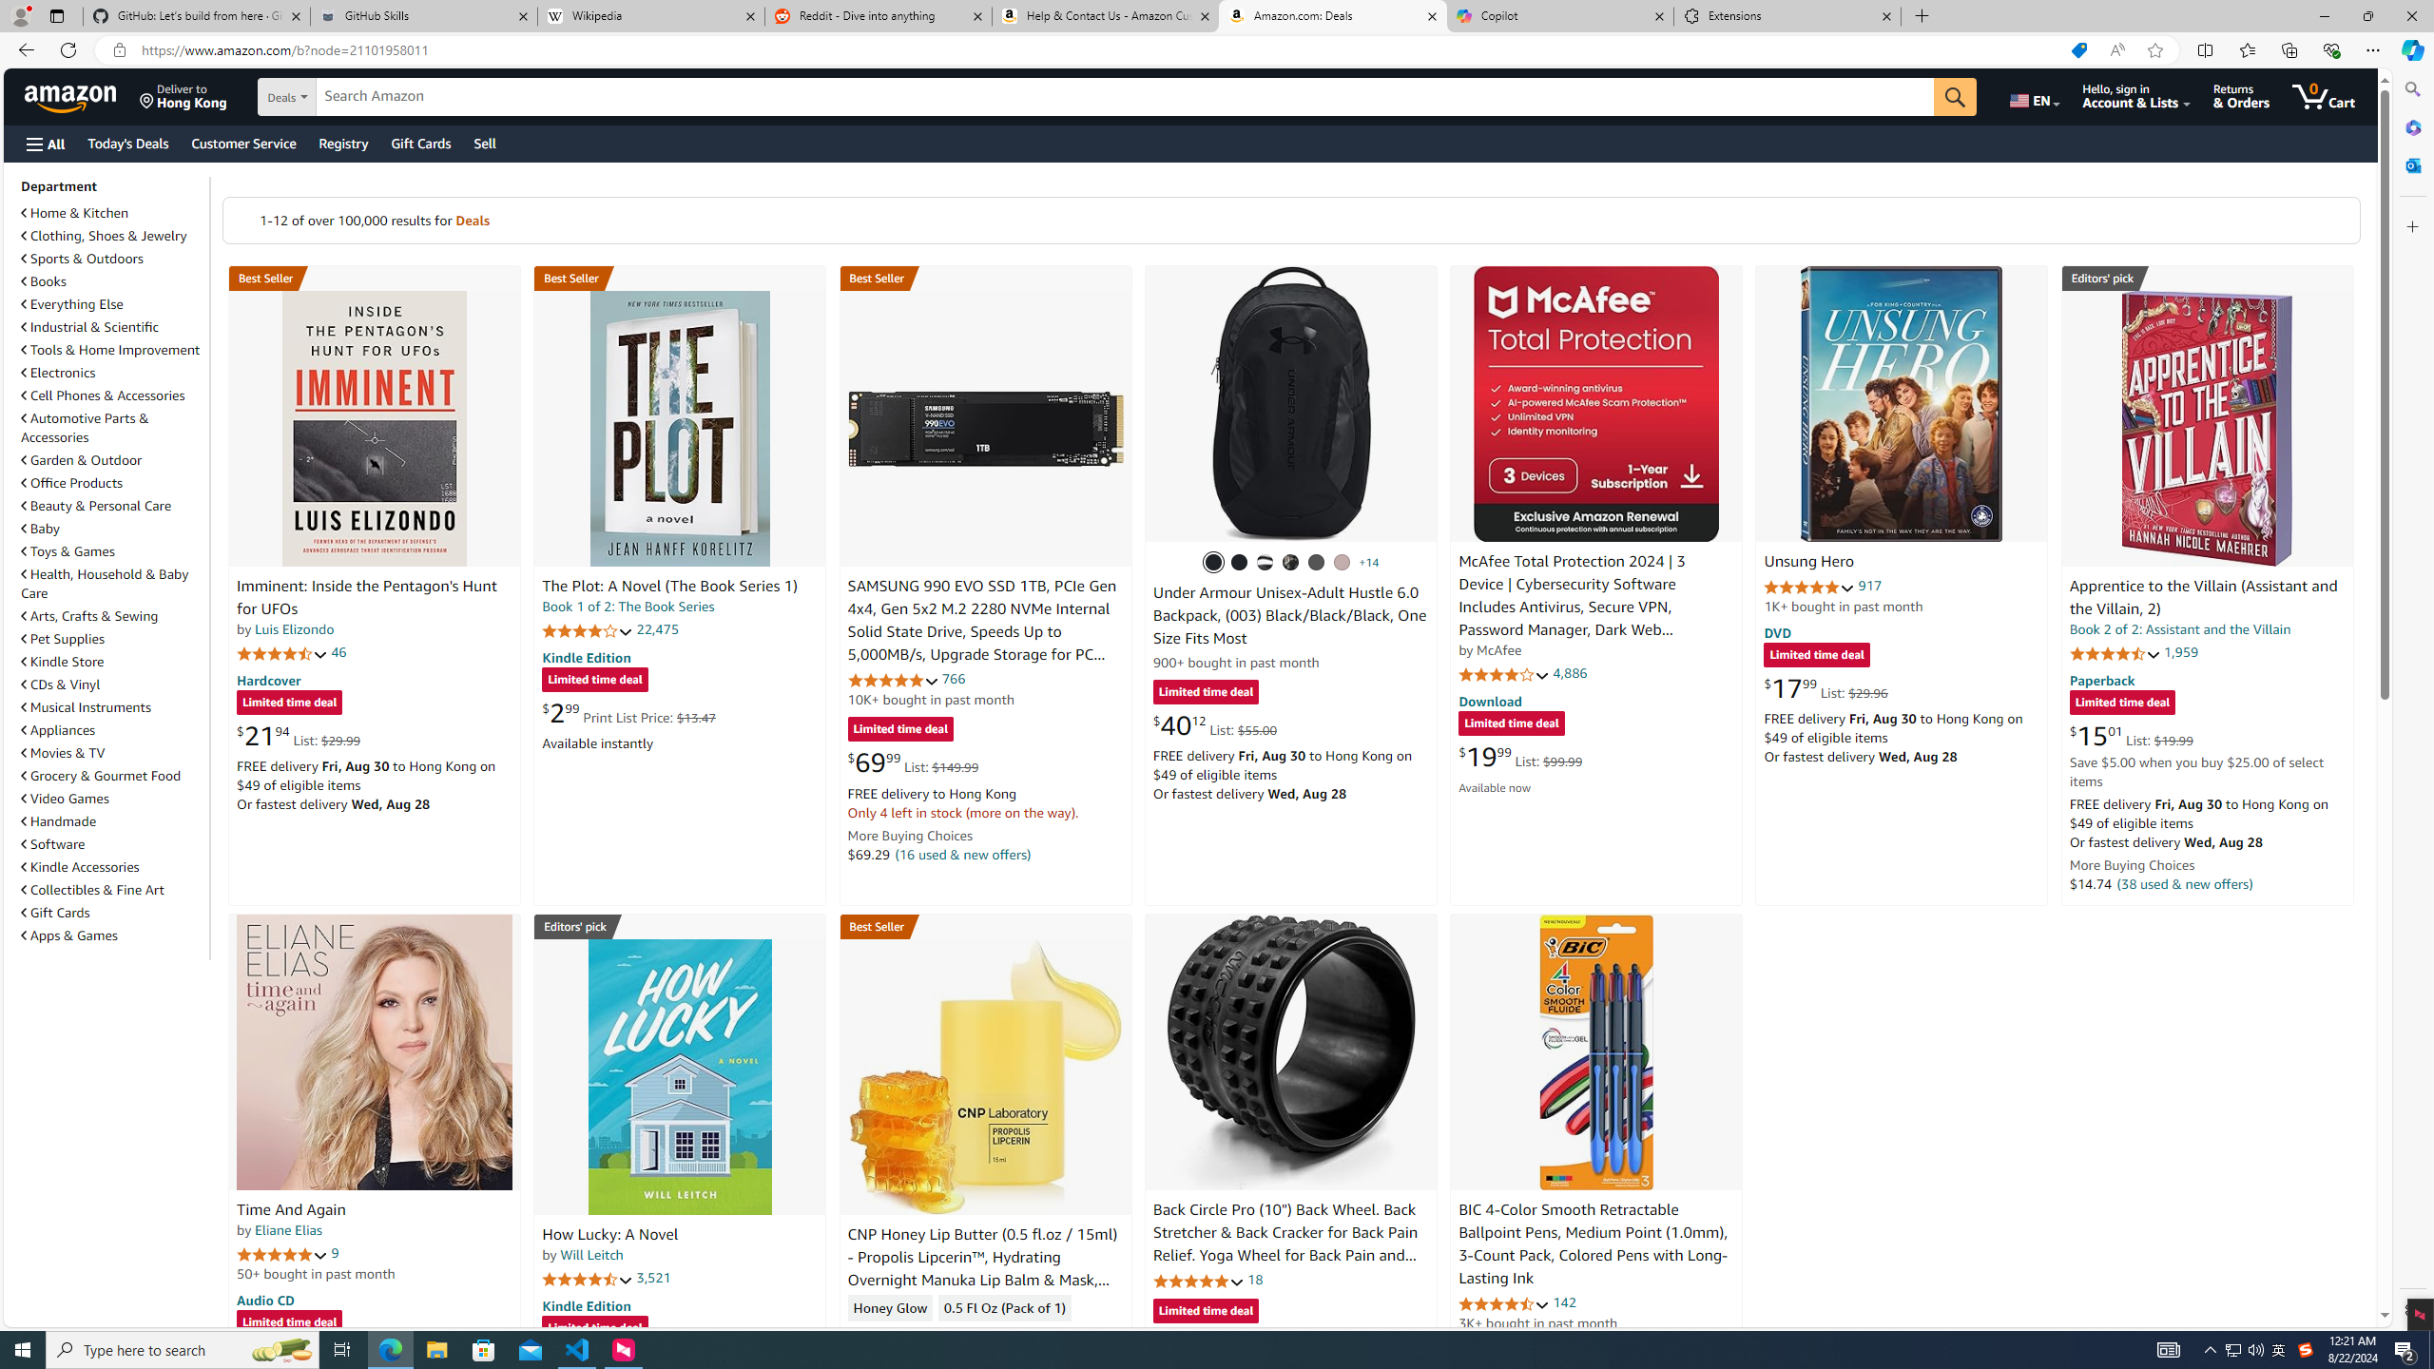 This screenshot has width=2434, height=1369. I want to click on Editors' pick Best Mystery, Thriller & Suspense, so click(680, 926).